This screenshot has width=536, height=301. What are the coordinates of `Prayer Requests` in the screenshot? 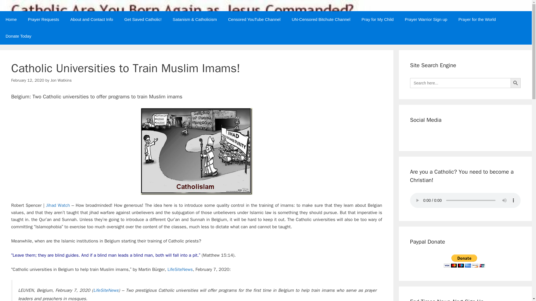 It's located at (44, 20).